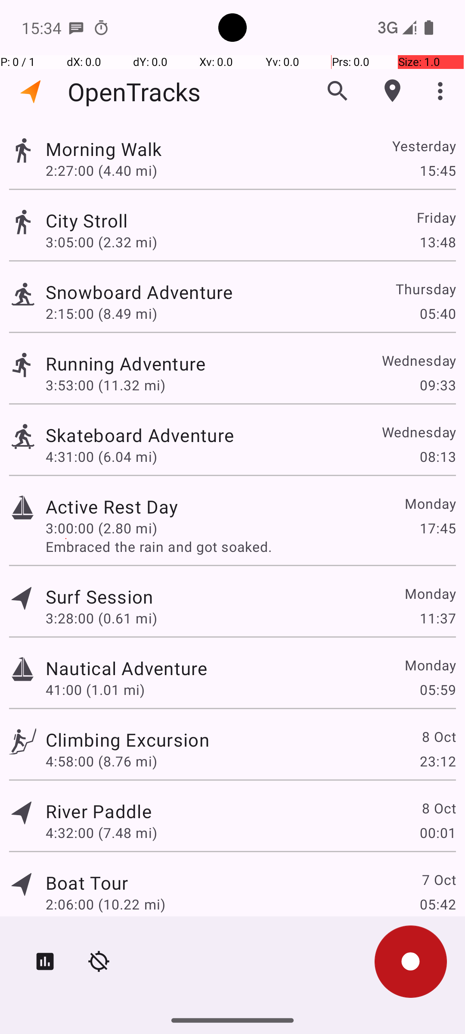 The image size is (465, 1034). I want to click on 4:31:00 (6.04 mi), so click(102, 457).